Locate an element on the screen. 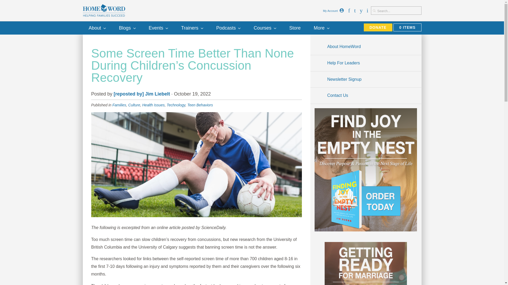  View your shopping cart is located at coordinates (407, 27).